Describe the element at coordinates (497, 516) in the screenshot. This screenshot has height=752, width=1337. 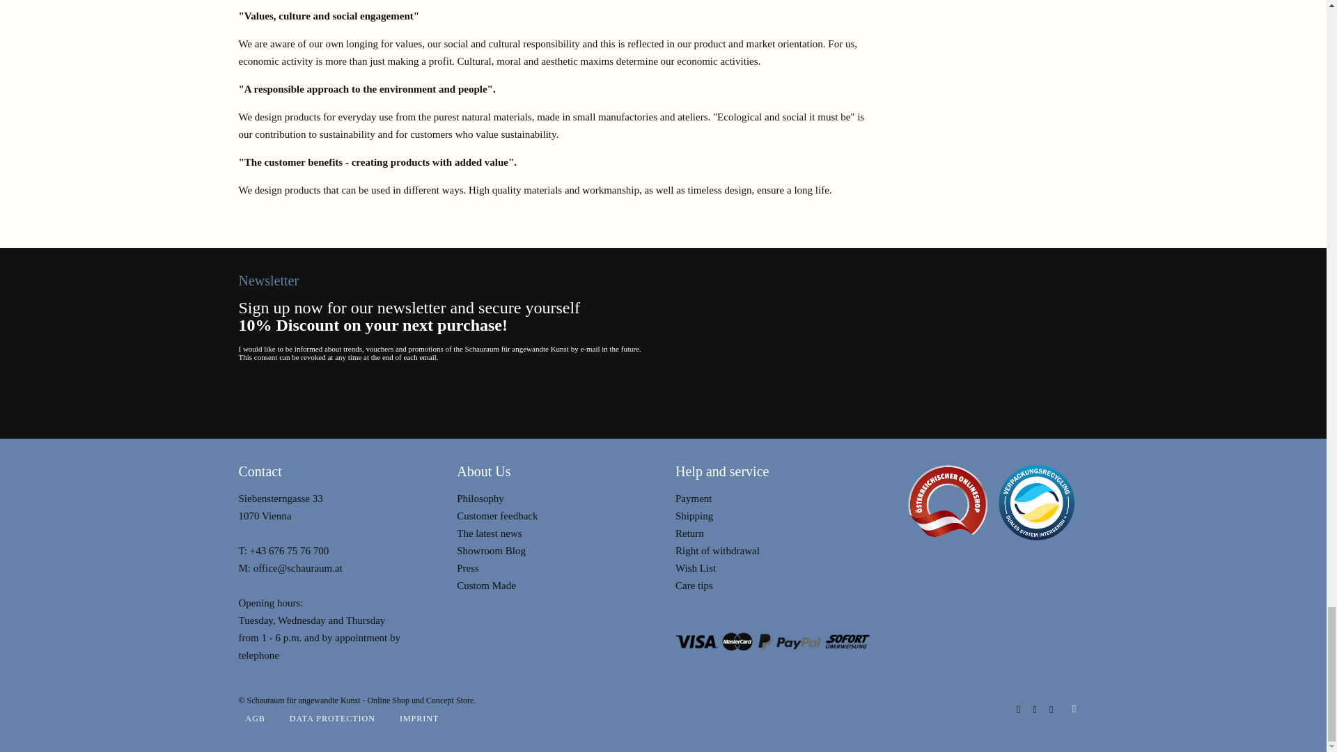
I see `Customer feedback` at that location.